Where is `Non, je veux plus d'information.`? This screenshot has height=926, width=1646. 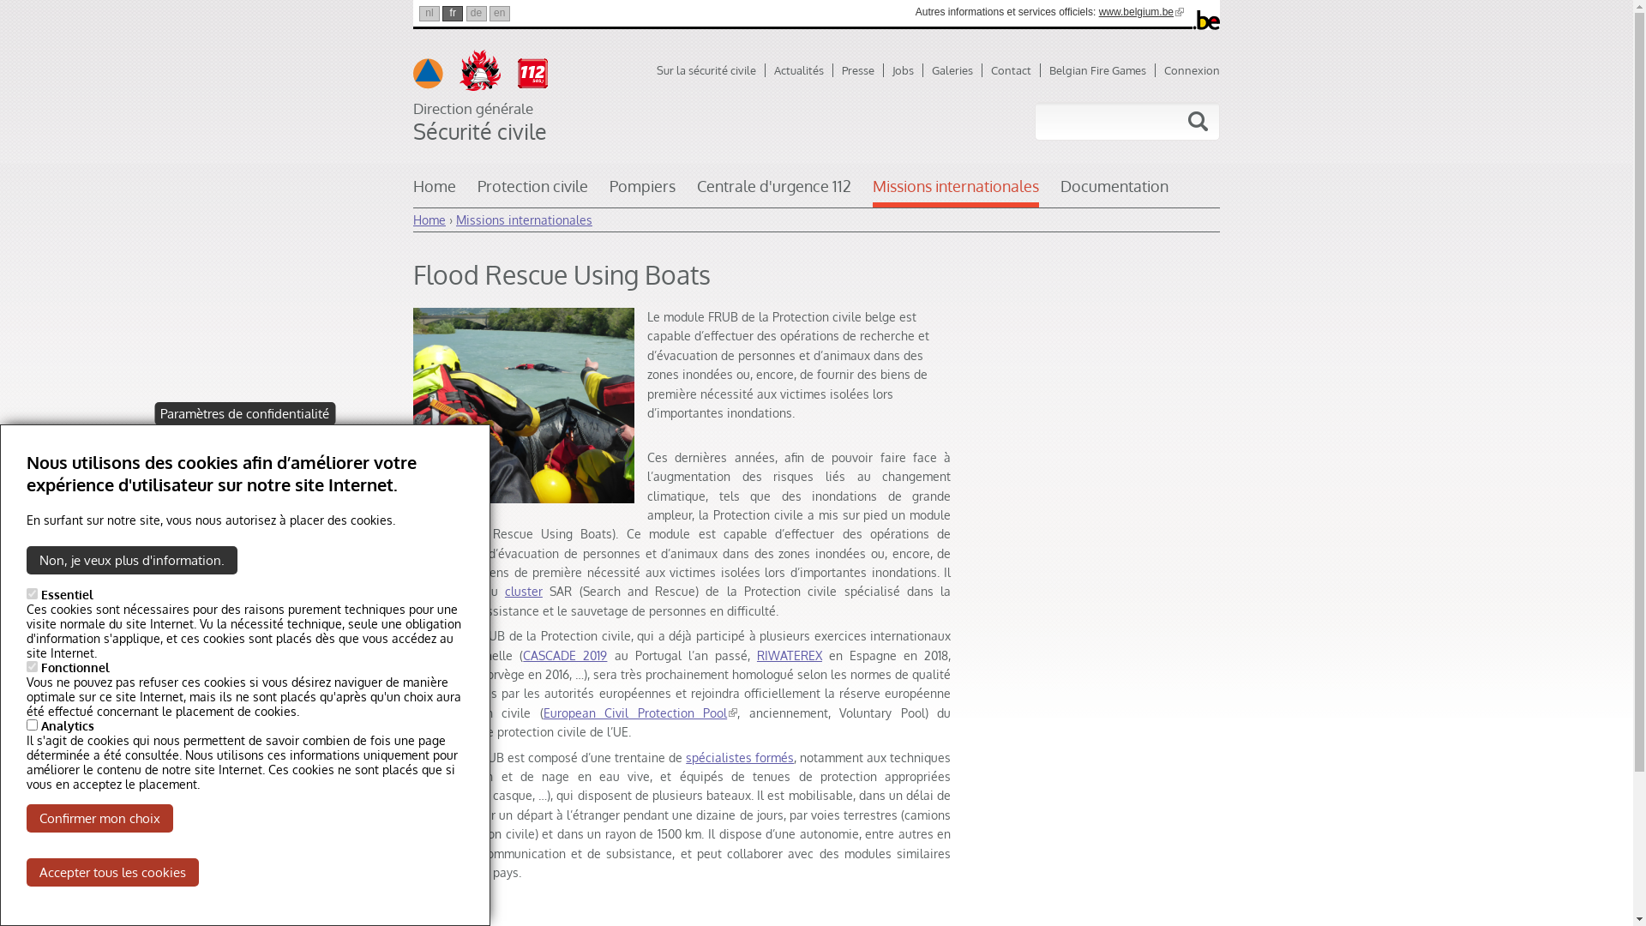
Non, je veux plus d'information. is located at coordinates (132, 561).